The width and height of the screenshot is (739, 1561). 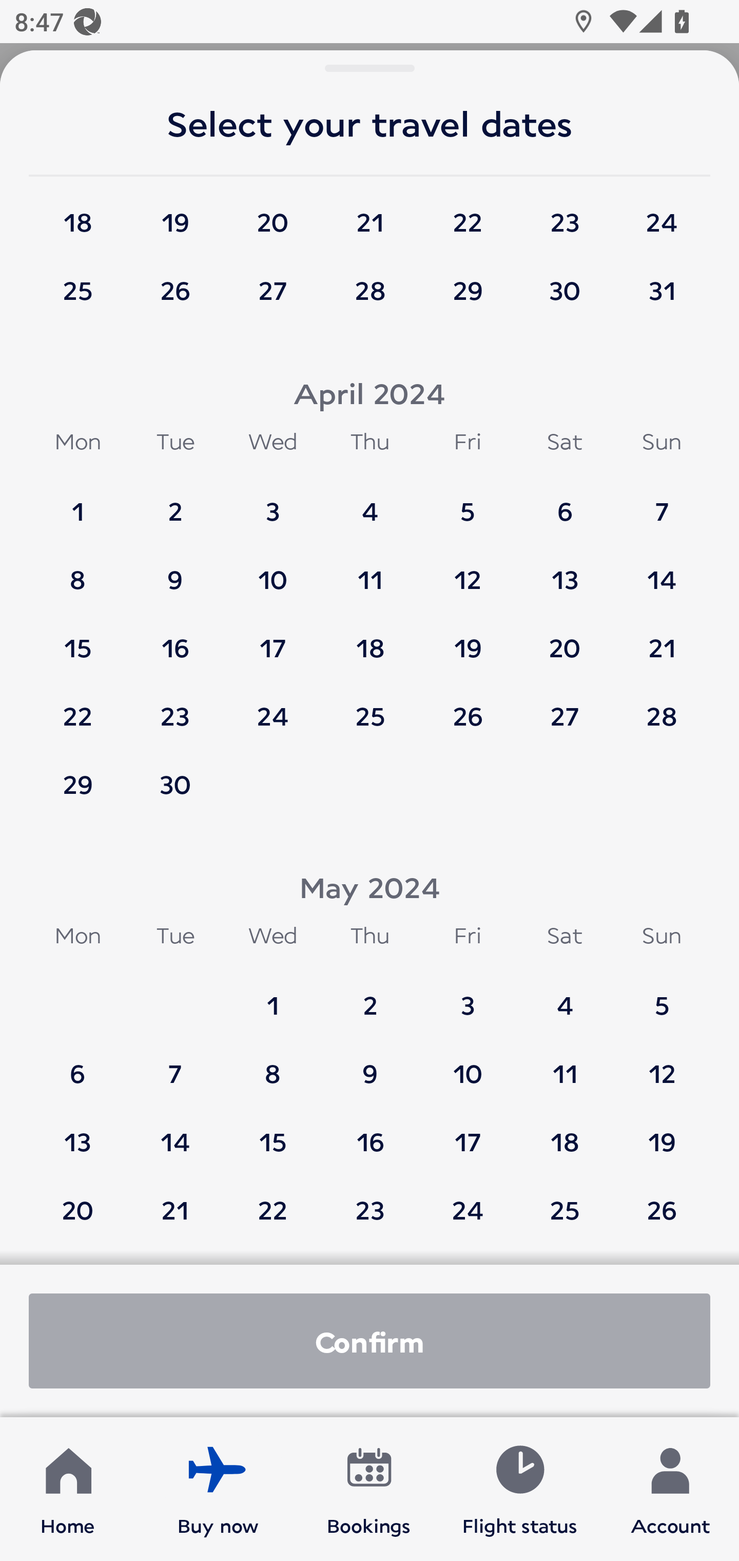 I want to click on 13, so click(x=77, y=1132).